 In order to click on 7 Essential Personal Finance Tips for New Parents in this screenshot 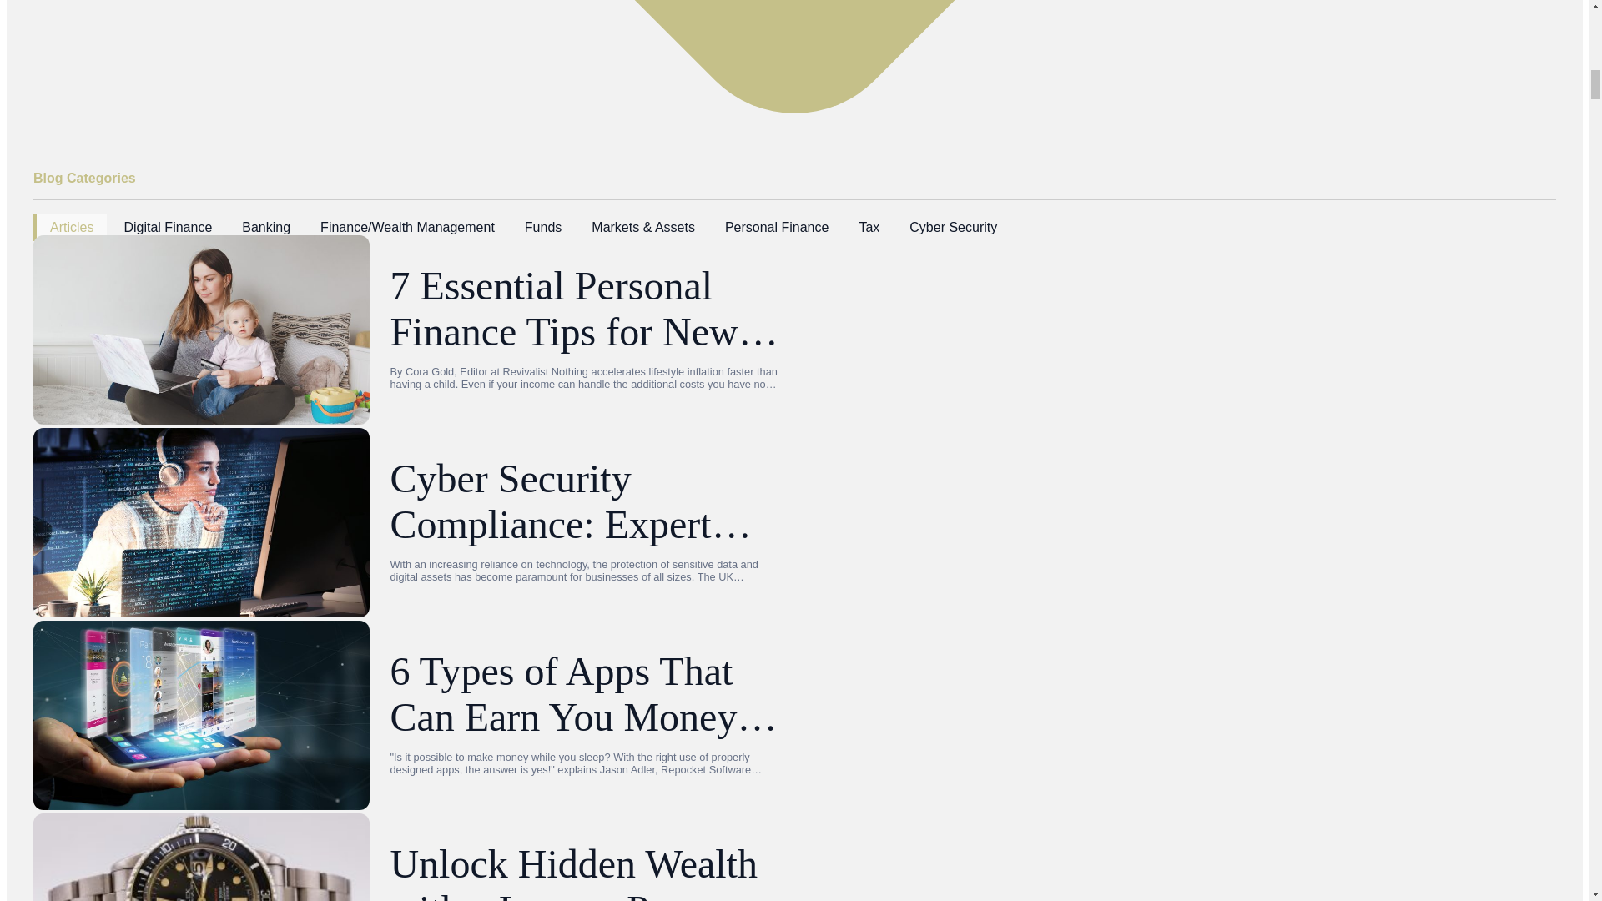, I will do `click(585, 309)`.